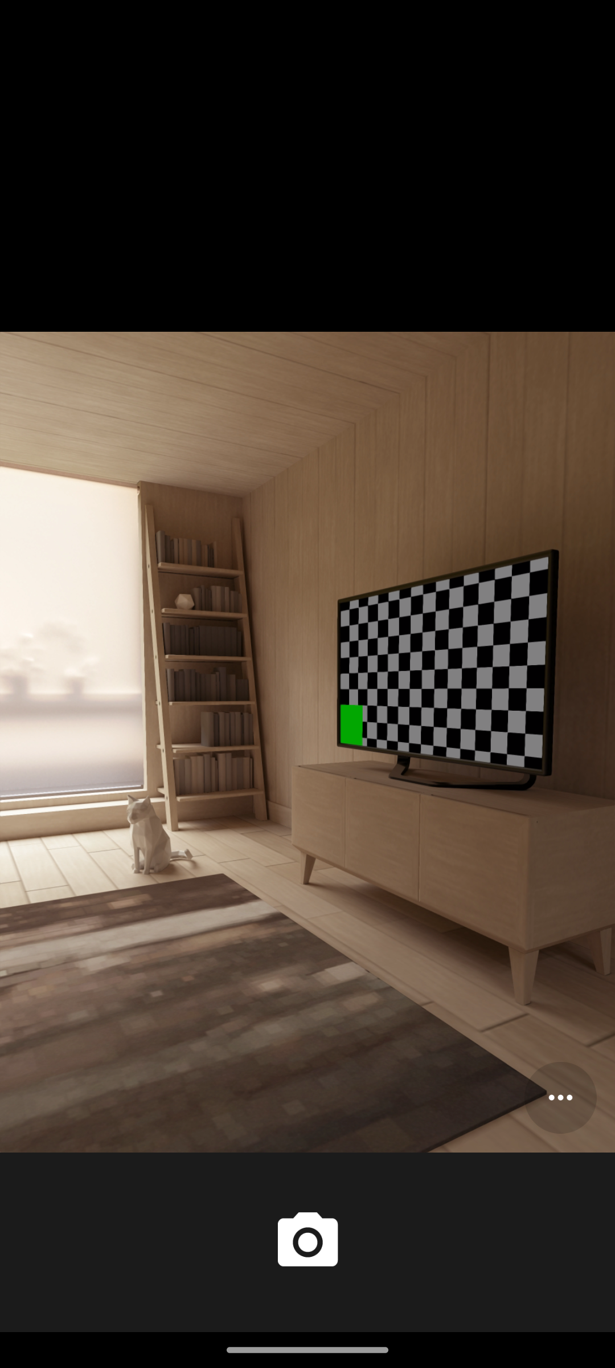 The image size is (615, 1368). Describe the element at coordinates (560, 1098) in the screenshot. I see `Options` at that location.